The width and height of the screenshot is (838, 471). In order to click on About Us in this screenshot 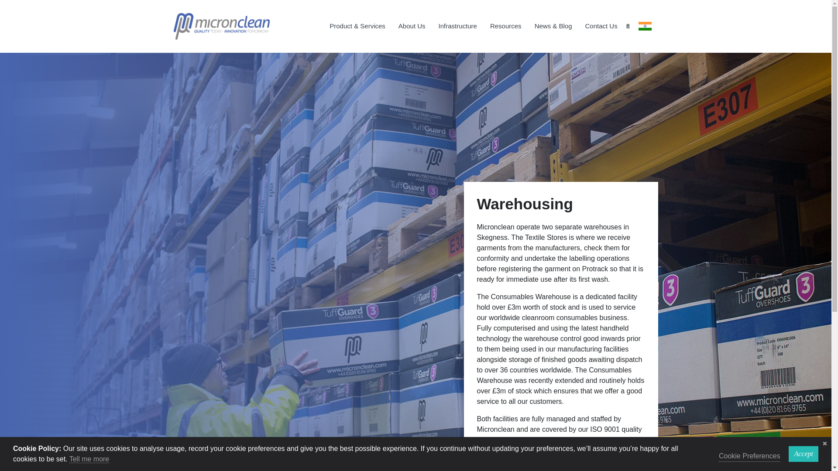, I will do `click(412, 26)`.